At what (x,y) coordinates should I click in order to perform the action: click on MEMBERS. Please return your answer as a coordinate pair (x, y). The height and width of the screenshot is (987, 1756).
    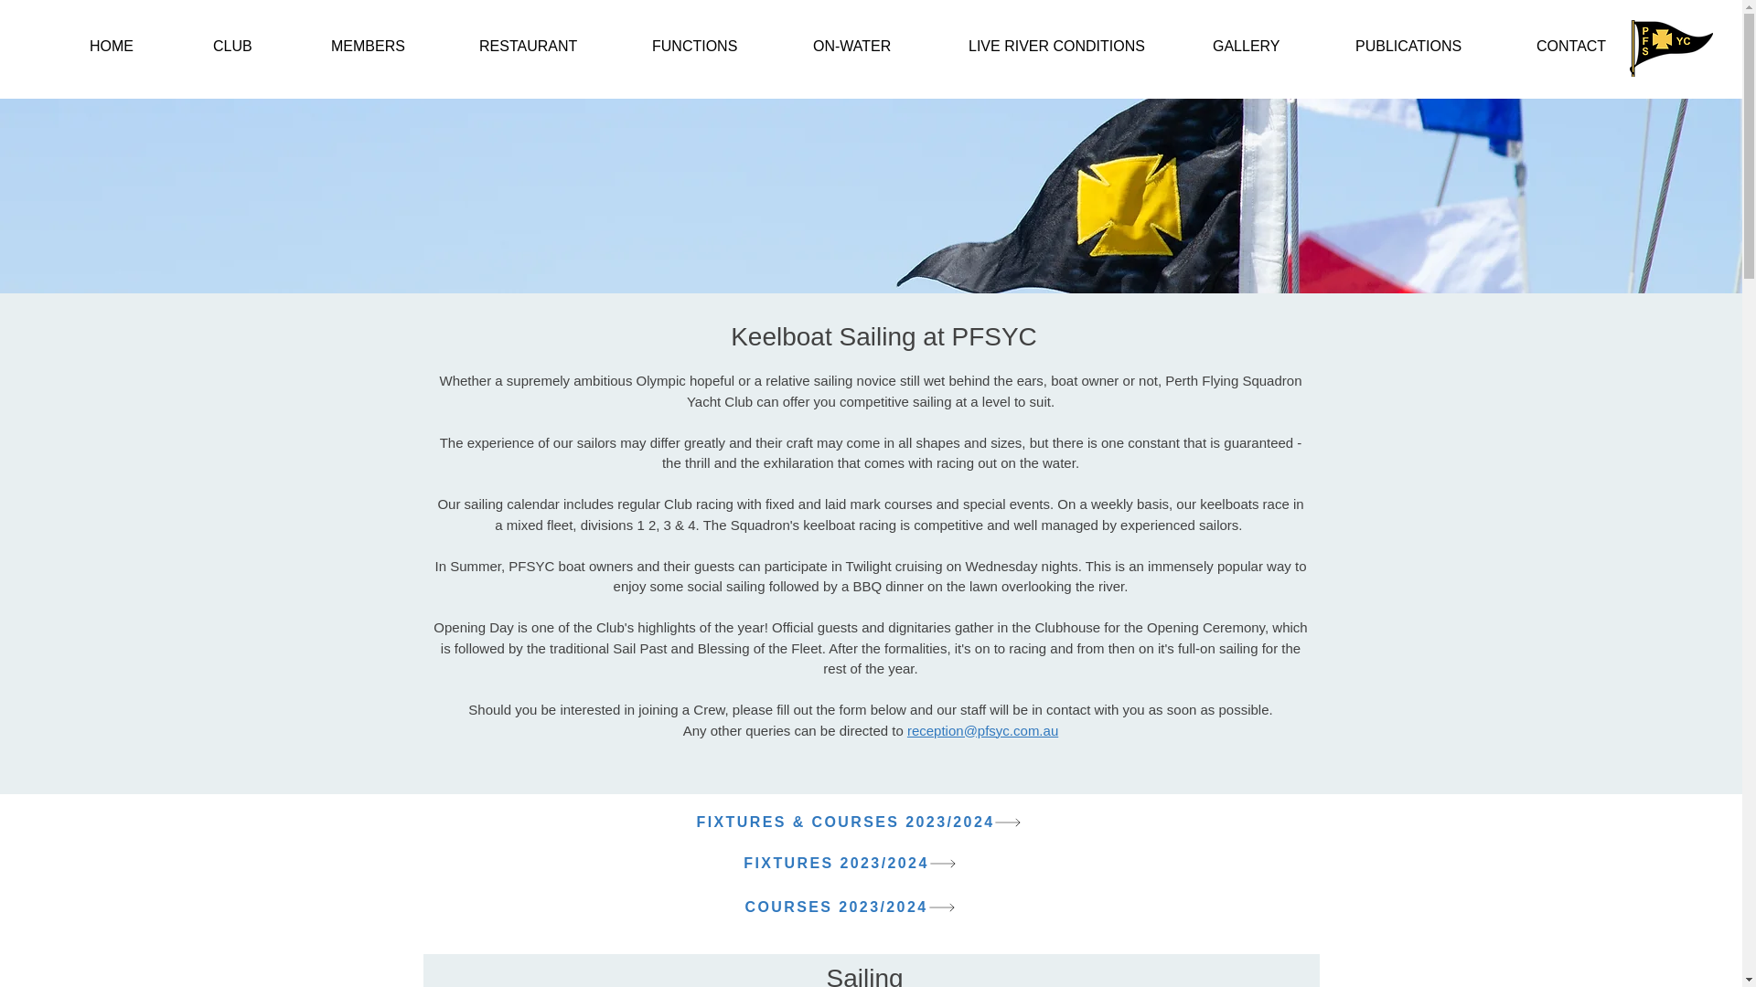
    Looking at the image, I should click on (388, 38).